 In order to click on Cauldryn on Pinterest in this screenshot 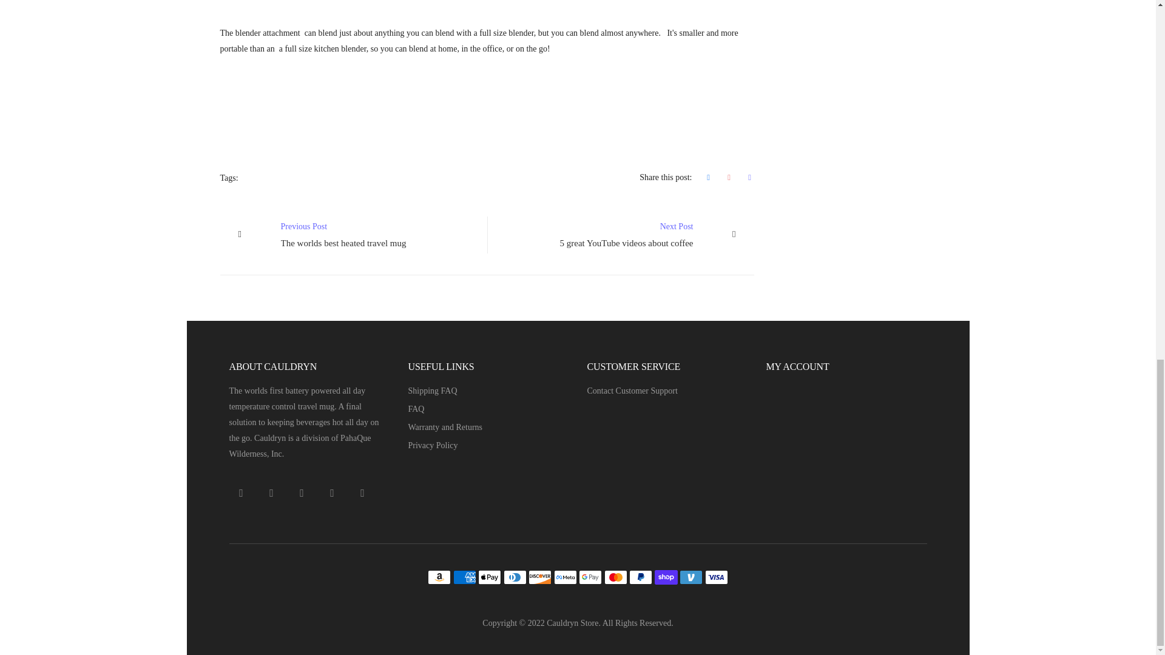, I will do `click(333, 493)`.